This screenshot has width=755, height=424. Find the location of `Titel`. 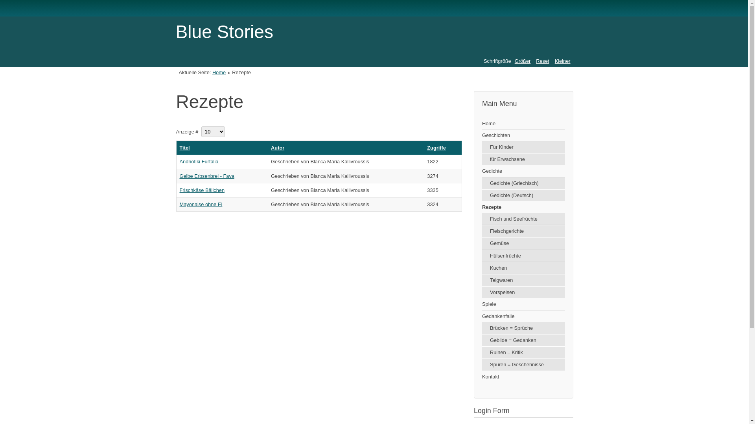

Titel is located at coordinates (184, 148).